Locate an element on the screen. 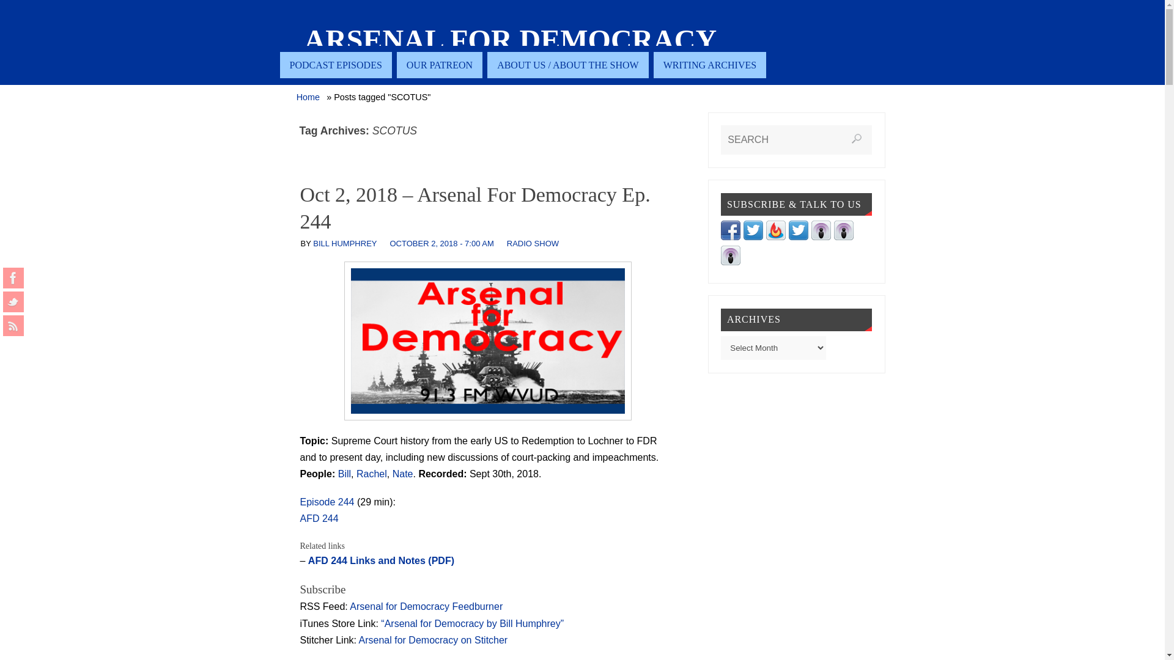 The width and height of the screenshot is (1174, 660). BILL HUMPHREY is located at coordinates (345, 243).